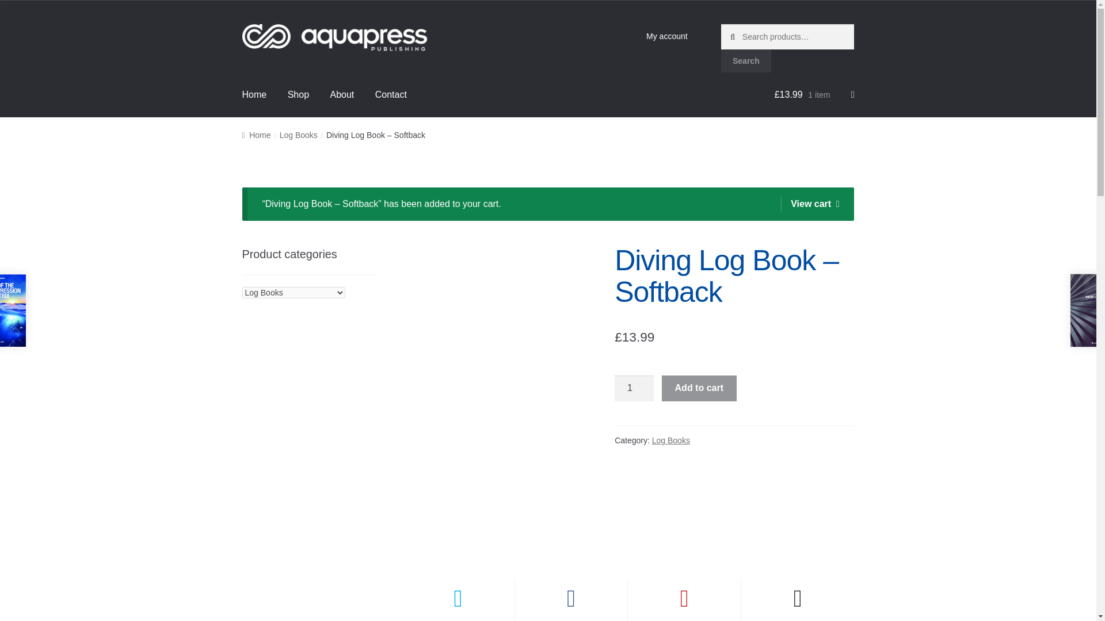 This screenshot has width=1105, height=621. What do you see at coordinates (746, 61) in the screenshot?
I see `Search` at bounding box center [746, 61].